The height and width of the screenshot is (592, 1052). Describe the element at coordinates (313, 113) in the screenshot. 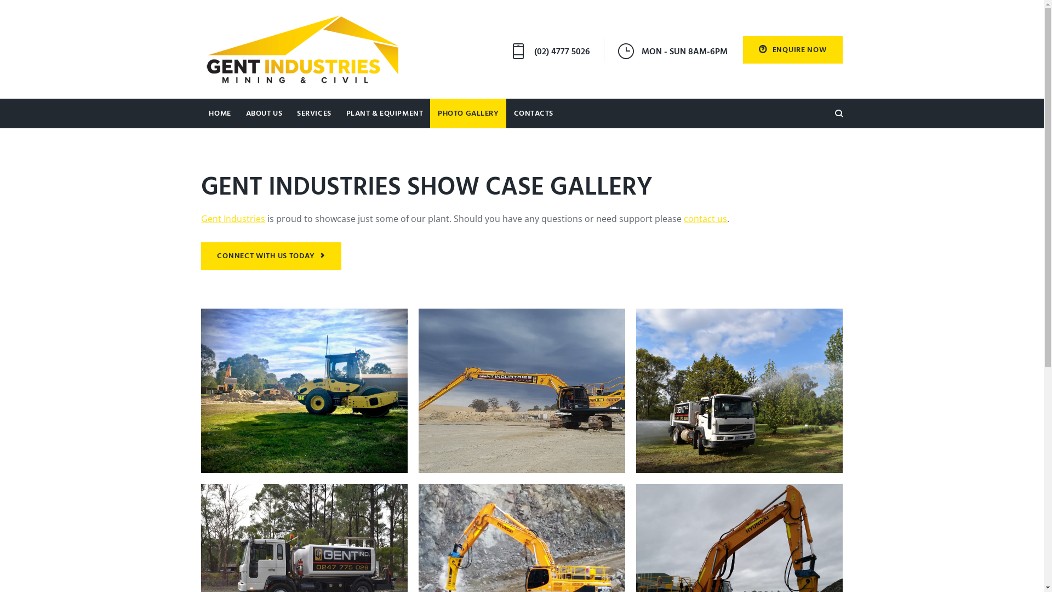

I see `SERVICES` at that location.